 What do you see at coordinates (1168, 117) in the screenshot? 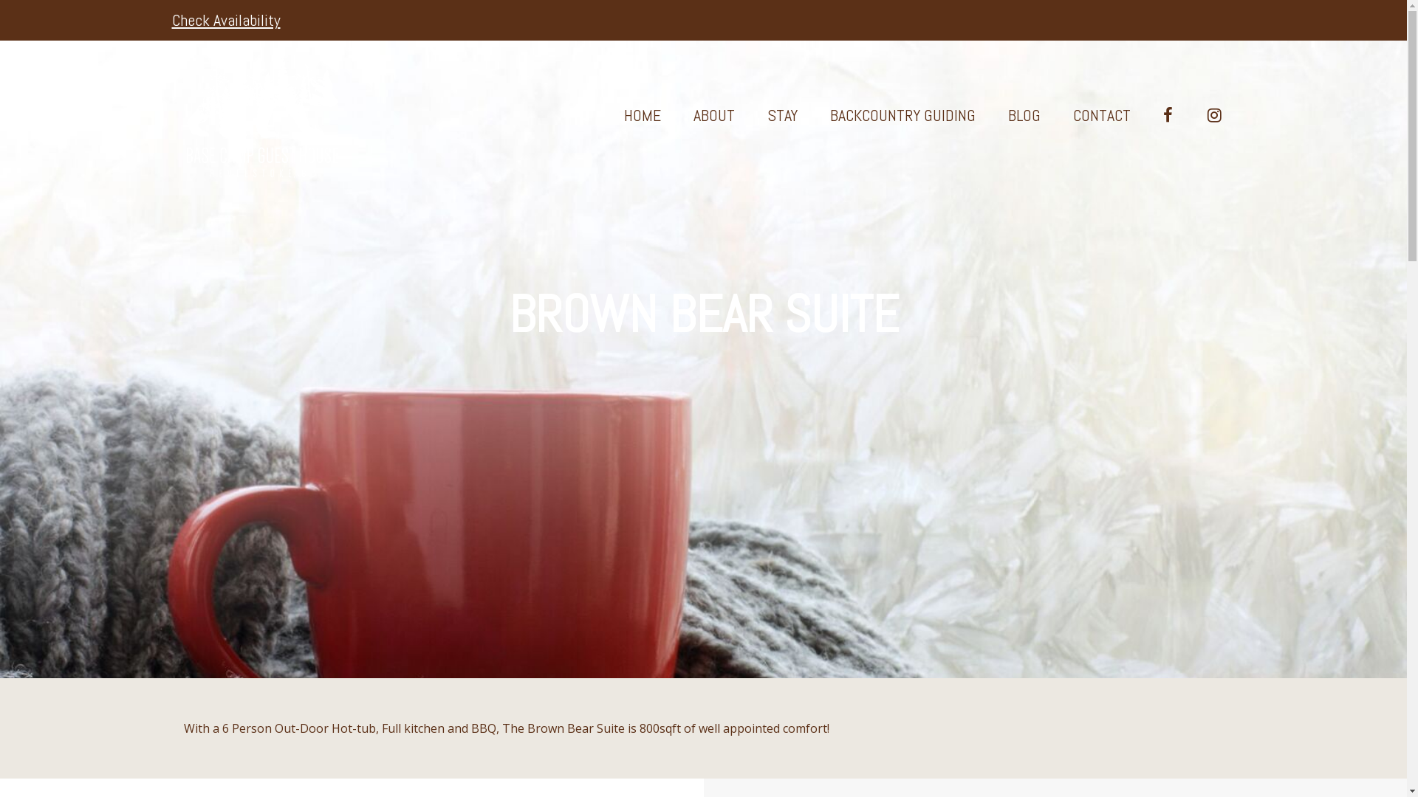
I see ` ` at bounding box center [1168, 117].